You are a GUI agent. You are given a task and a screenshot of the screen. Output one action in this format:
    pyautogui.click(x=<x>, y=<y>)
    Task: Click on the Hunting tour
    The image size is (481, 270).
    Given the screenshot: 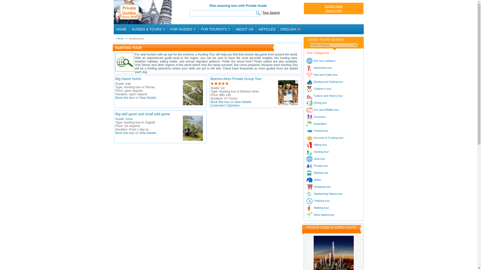 What is the action you would take?
    pyautogui.click(x=125, y=62)
    